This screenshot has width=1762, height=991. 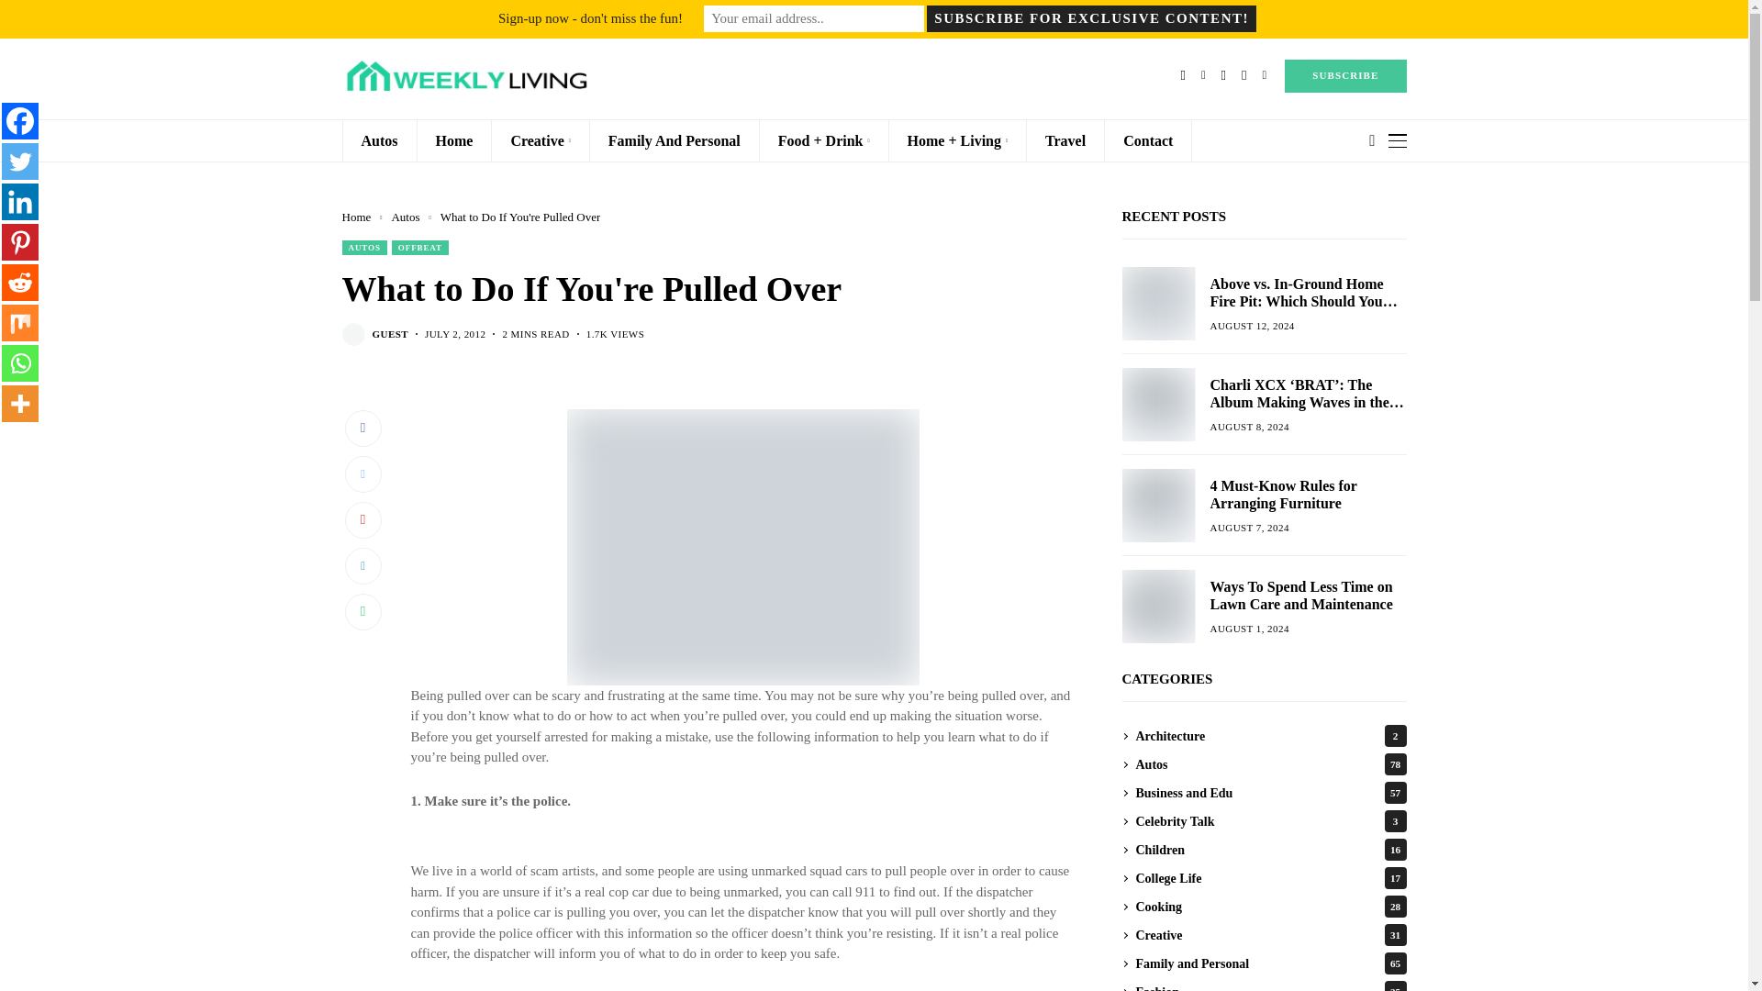 I want to click on More, so click(x=20, y=404).